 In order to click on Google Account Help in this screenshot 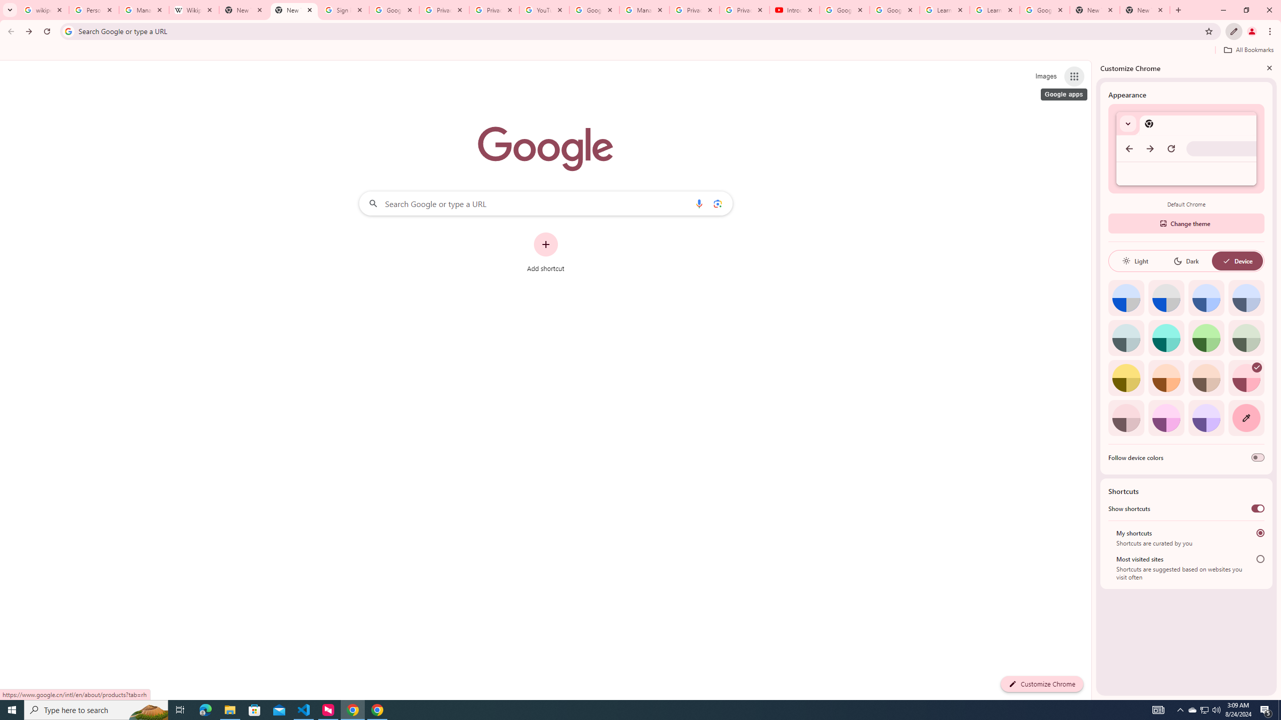, I will do `click(894, 10)`.